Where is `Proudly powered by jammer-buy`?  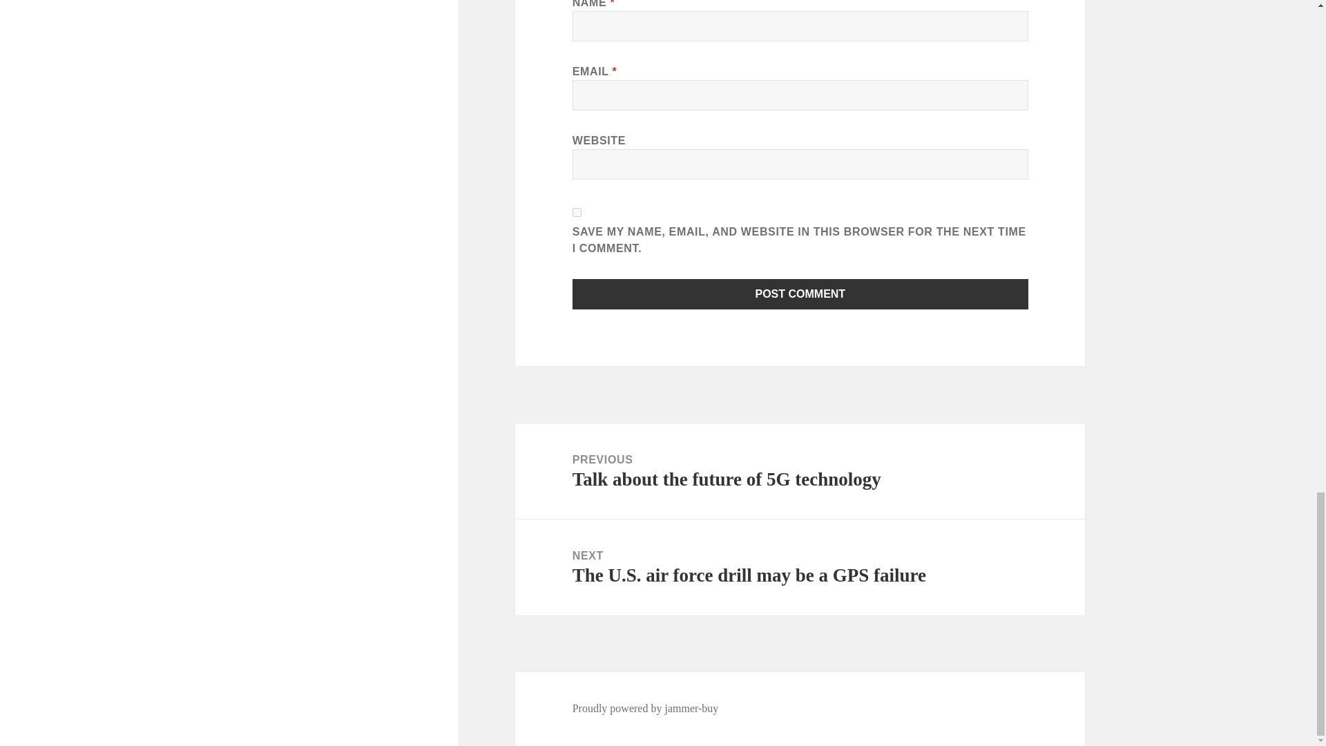 Proudly powered by jammer-buy is located at coordinates (645, 709).